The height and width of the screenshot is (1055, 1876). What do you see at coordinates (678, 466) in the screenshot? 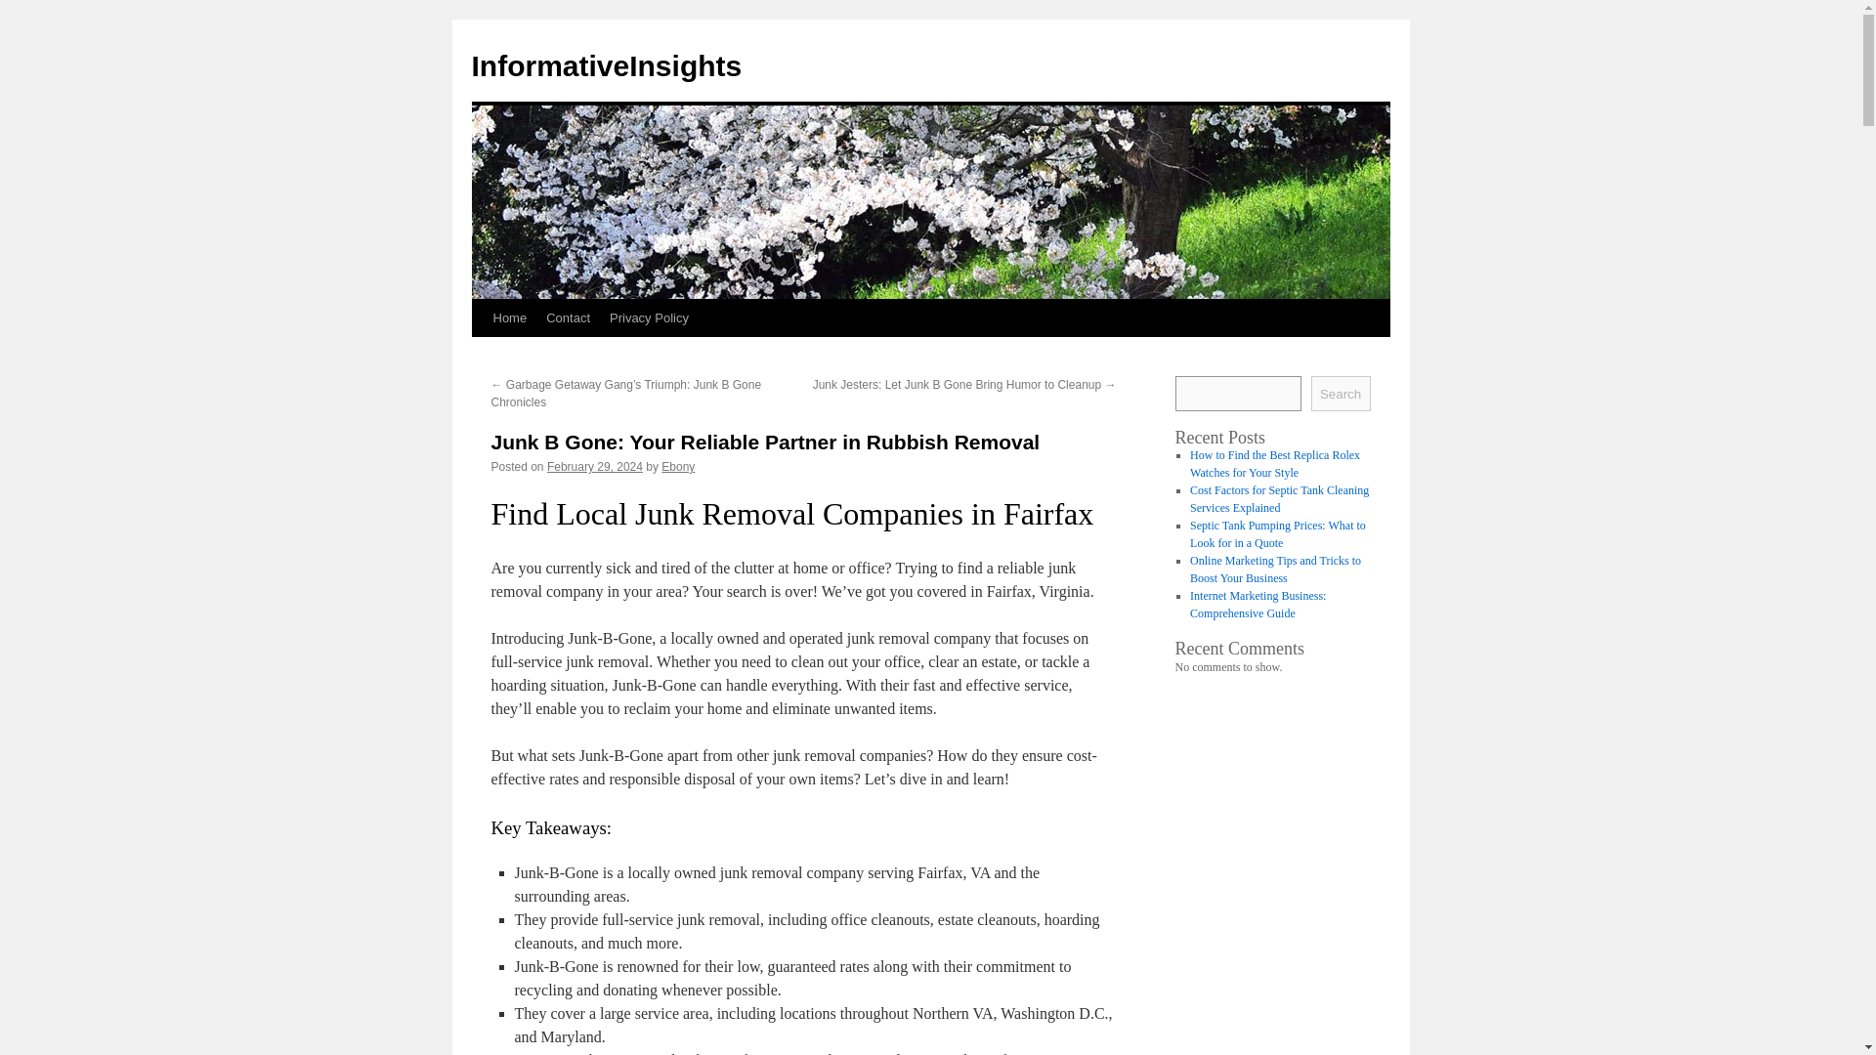
I see `Ebony` at bounding box center [678, 466].